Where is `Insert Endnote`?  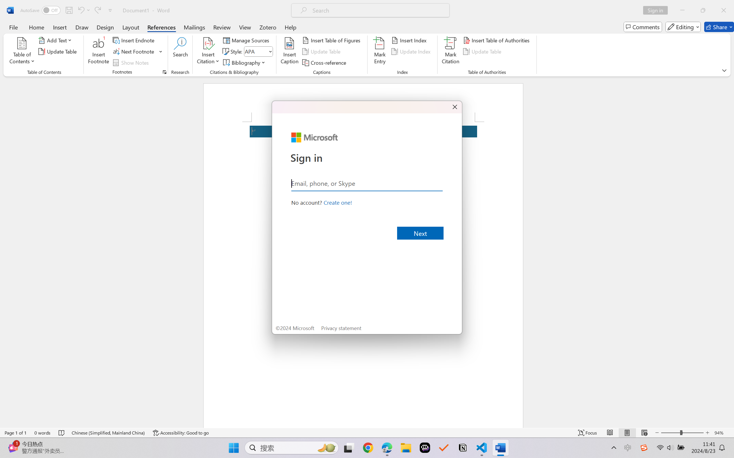 Insert Endnote is located at coordinates (134, 40).